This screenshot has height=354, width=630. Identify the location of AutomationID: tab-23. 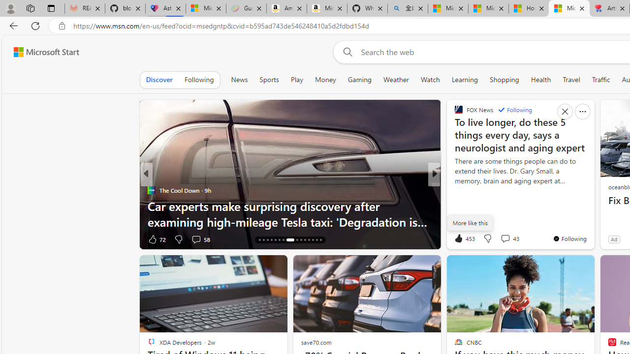
(286, 240).